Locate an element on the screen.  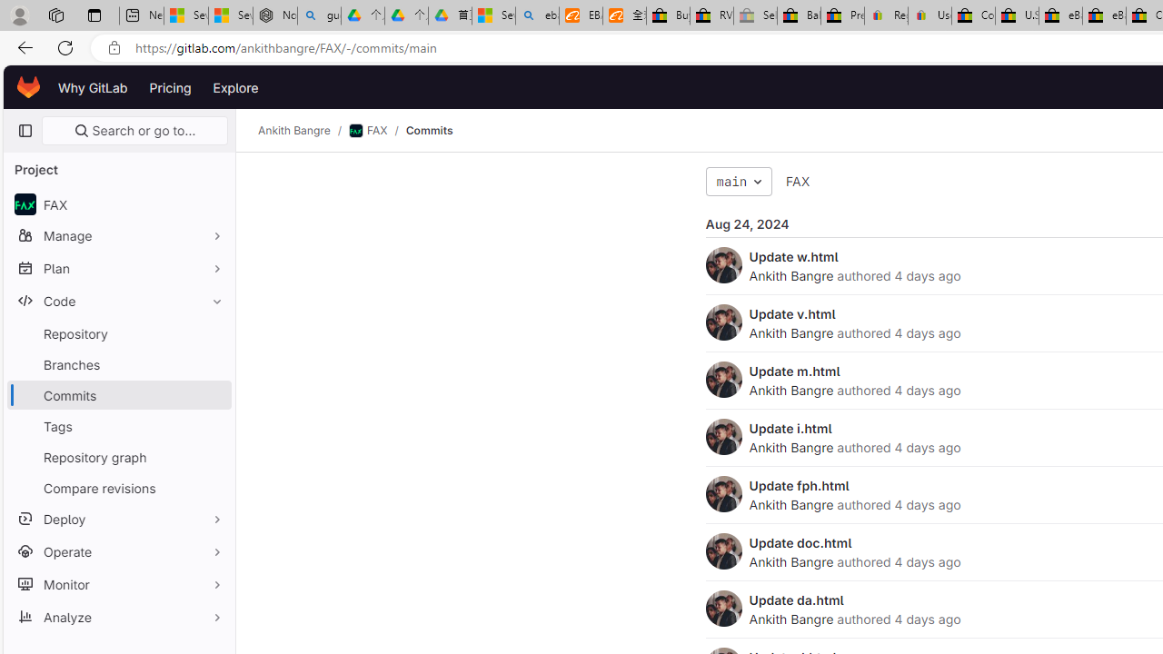
Branches is located at coordinates (118, 363).